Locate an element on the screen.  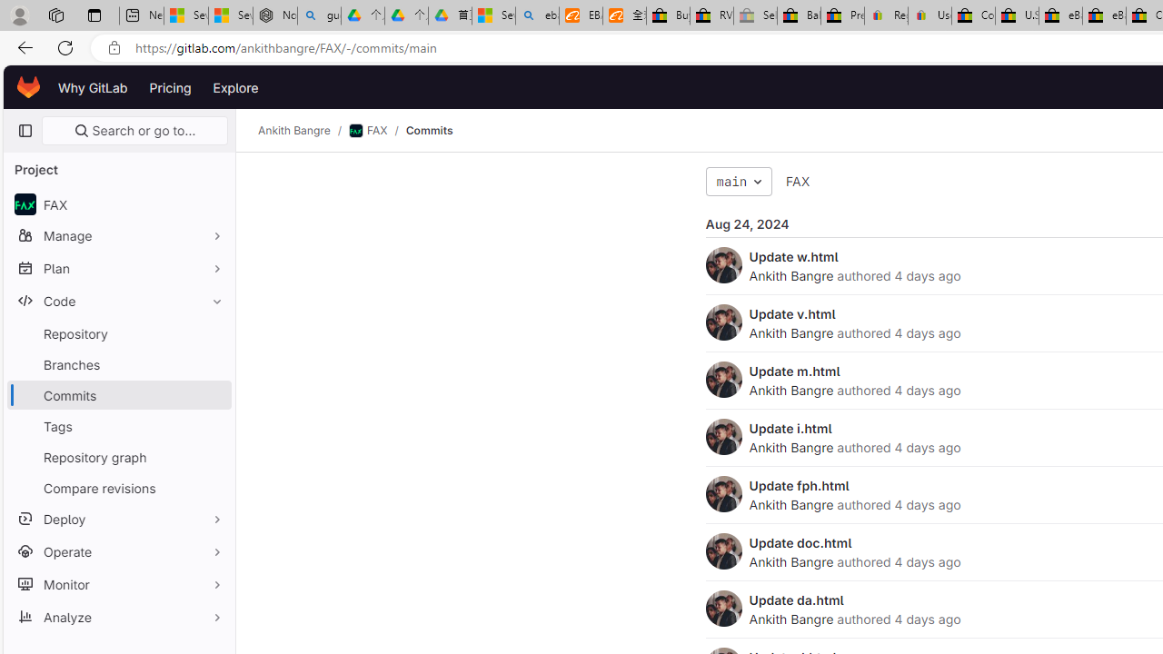
Branches is located at coordinates (118, 363).